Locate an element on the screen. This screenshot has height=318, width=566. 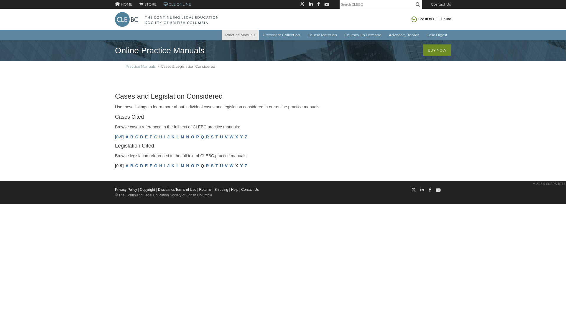
Case Digest is located at coordinates (437, 35).